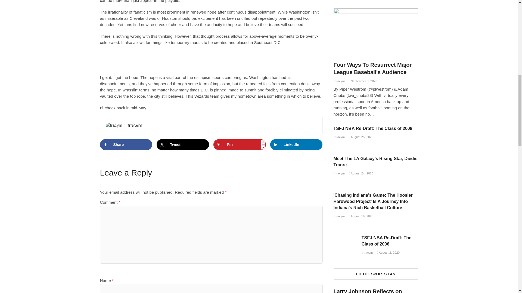 Image resolution: width=522 pixels, height=293 pixels. Describe the element at coordinates (363, 81) in the screenshot. I see `September 3, 2020` at that location.